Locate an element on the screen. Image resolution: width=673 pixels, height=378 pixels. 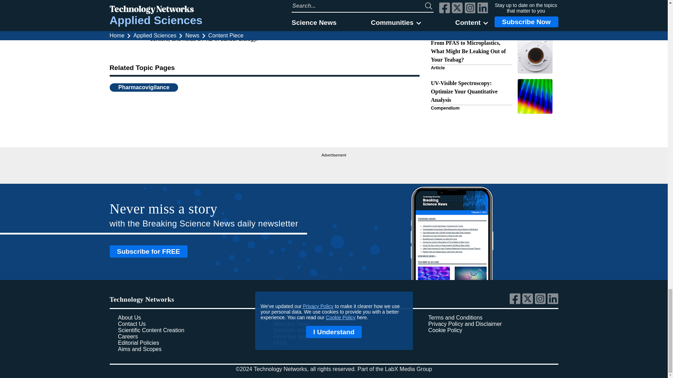
Link to Technology Networks' instagram page is located at coordinates (541, 302).